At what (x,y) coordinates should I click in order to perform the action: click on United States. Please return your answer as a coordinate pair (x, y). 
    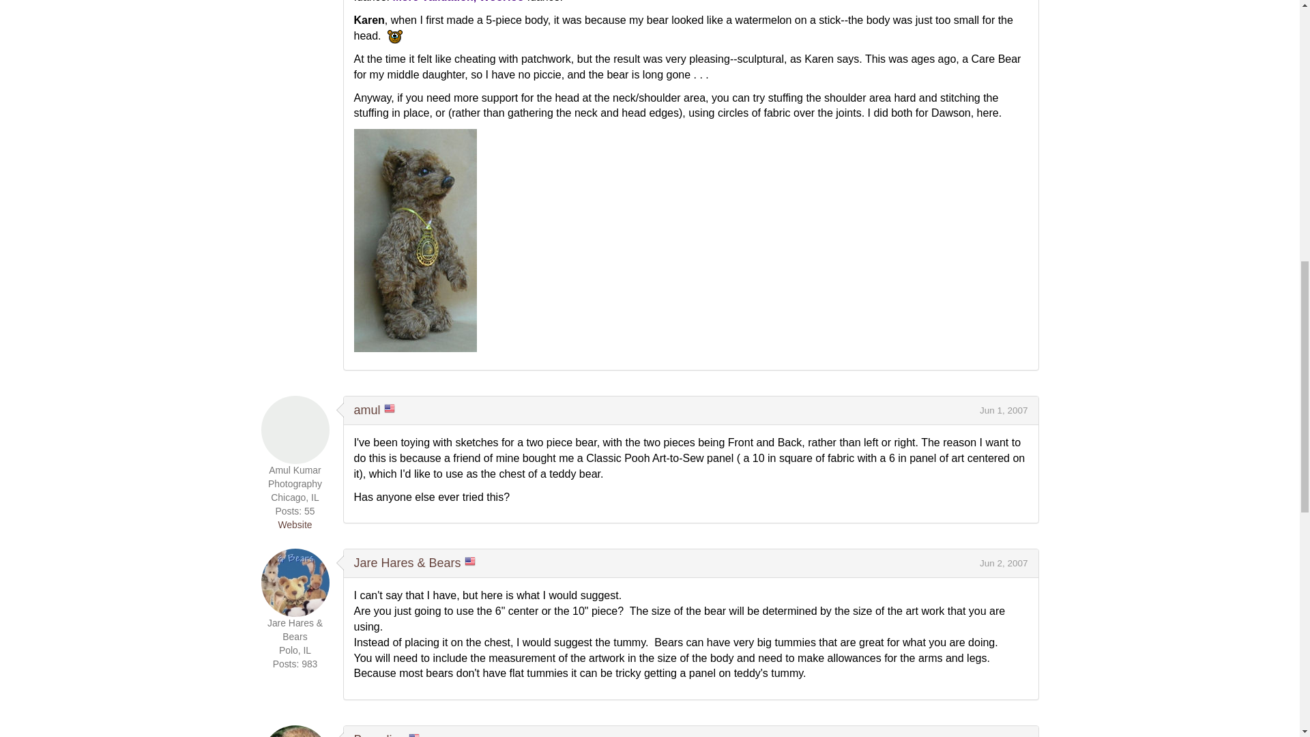
    Looking at the image, I should click on (413, 734).